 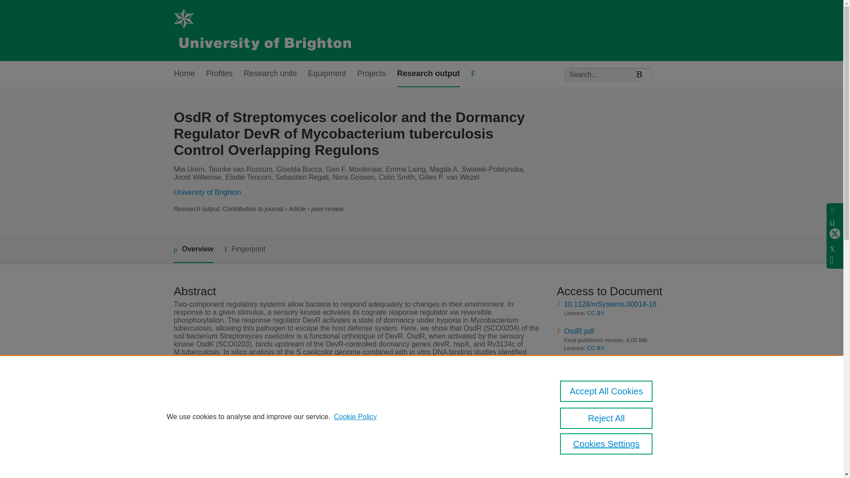 What do you see at coordinates (596, 348) in the screenshot?
I see `CC BY` at bounding box center [596, 348].